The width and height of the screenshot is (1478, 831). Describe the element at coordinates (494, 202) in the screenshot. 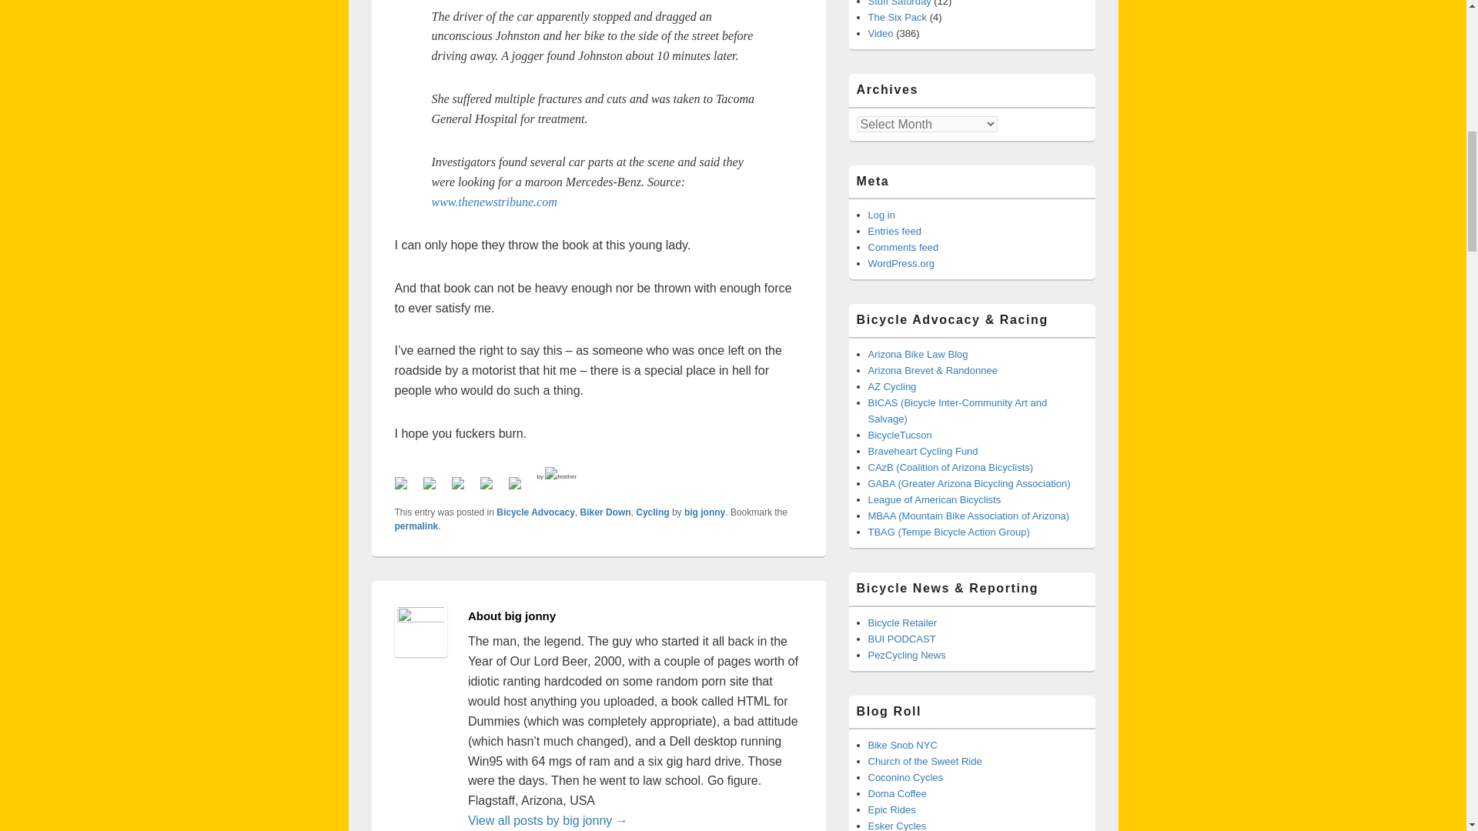

I see `www.thenewstribune.com` at that location.